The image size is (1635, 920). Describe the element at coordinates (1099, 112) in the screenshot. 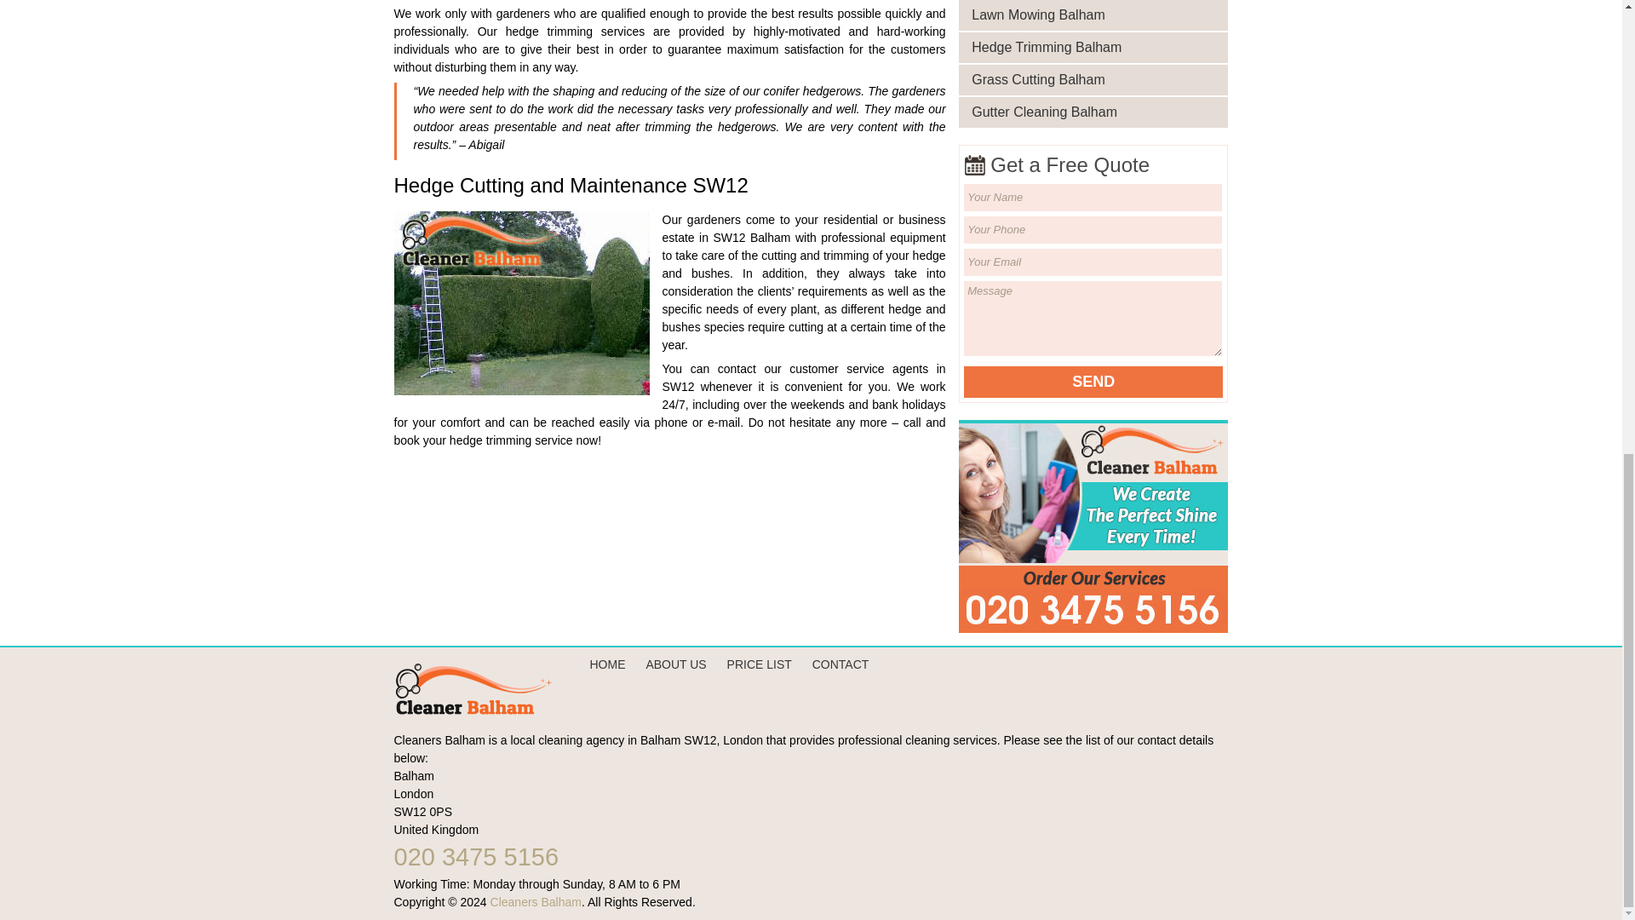

I see `Gutter Cleaning Balham` at that location.